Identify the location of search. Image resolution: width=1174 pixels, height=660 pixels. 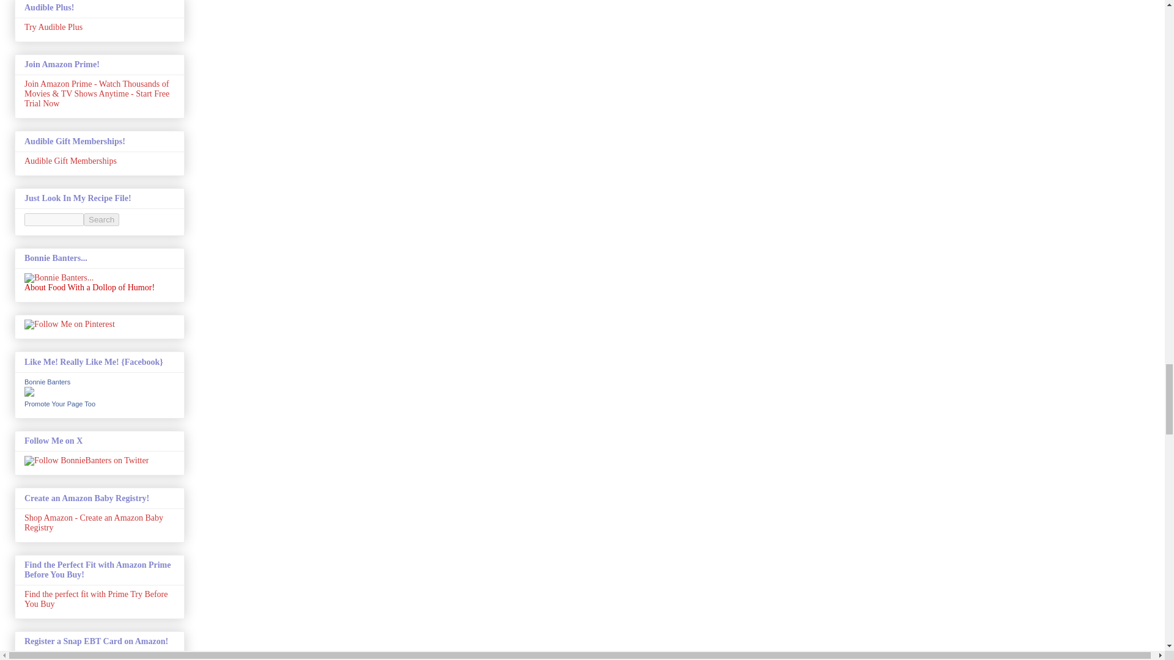
(54, 219).